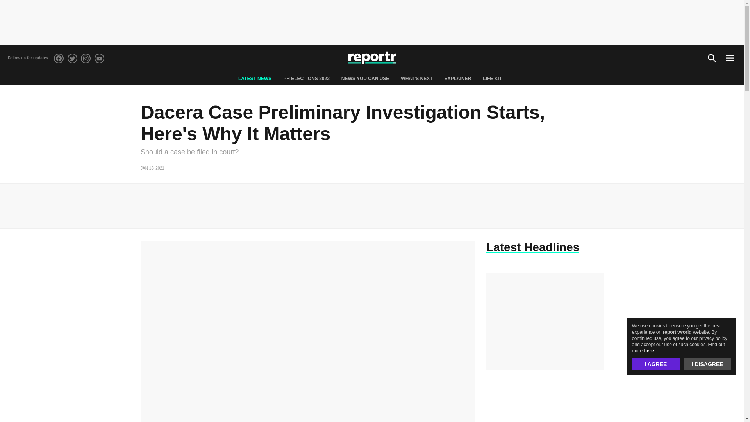 The height and width of the screenshot is (422, 750). Describe the element at coordinates (365, 79) in the screenshot. I see `NEWS YOU CAN USE` at that location.